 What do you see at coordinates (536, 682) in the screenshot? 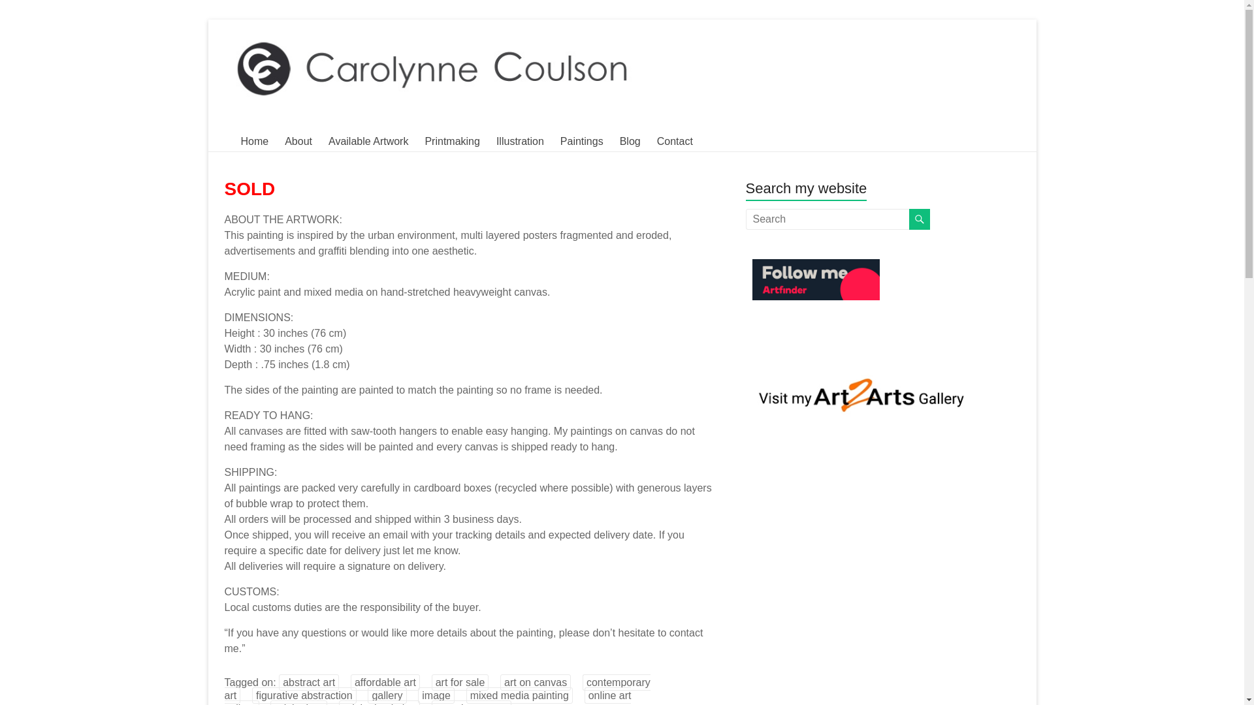
I see `art on canvas` at bounding box center [536, 682].